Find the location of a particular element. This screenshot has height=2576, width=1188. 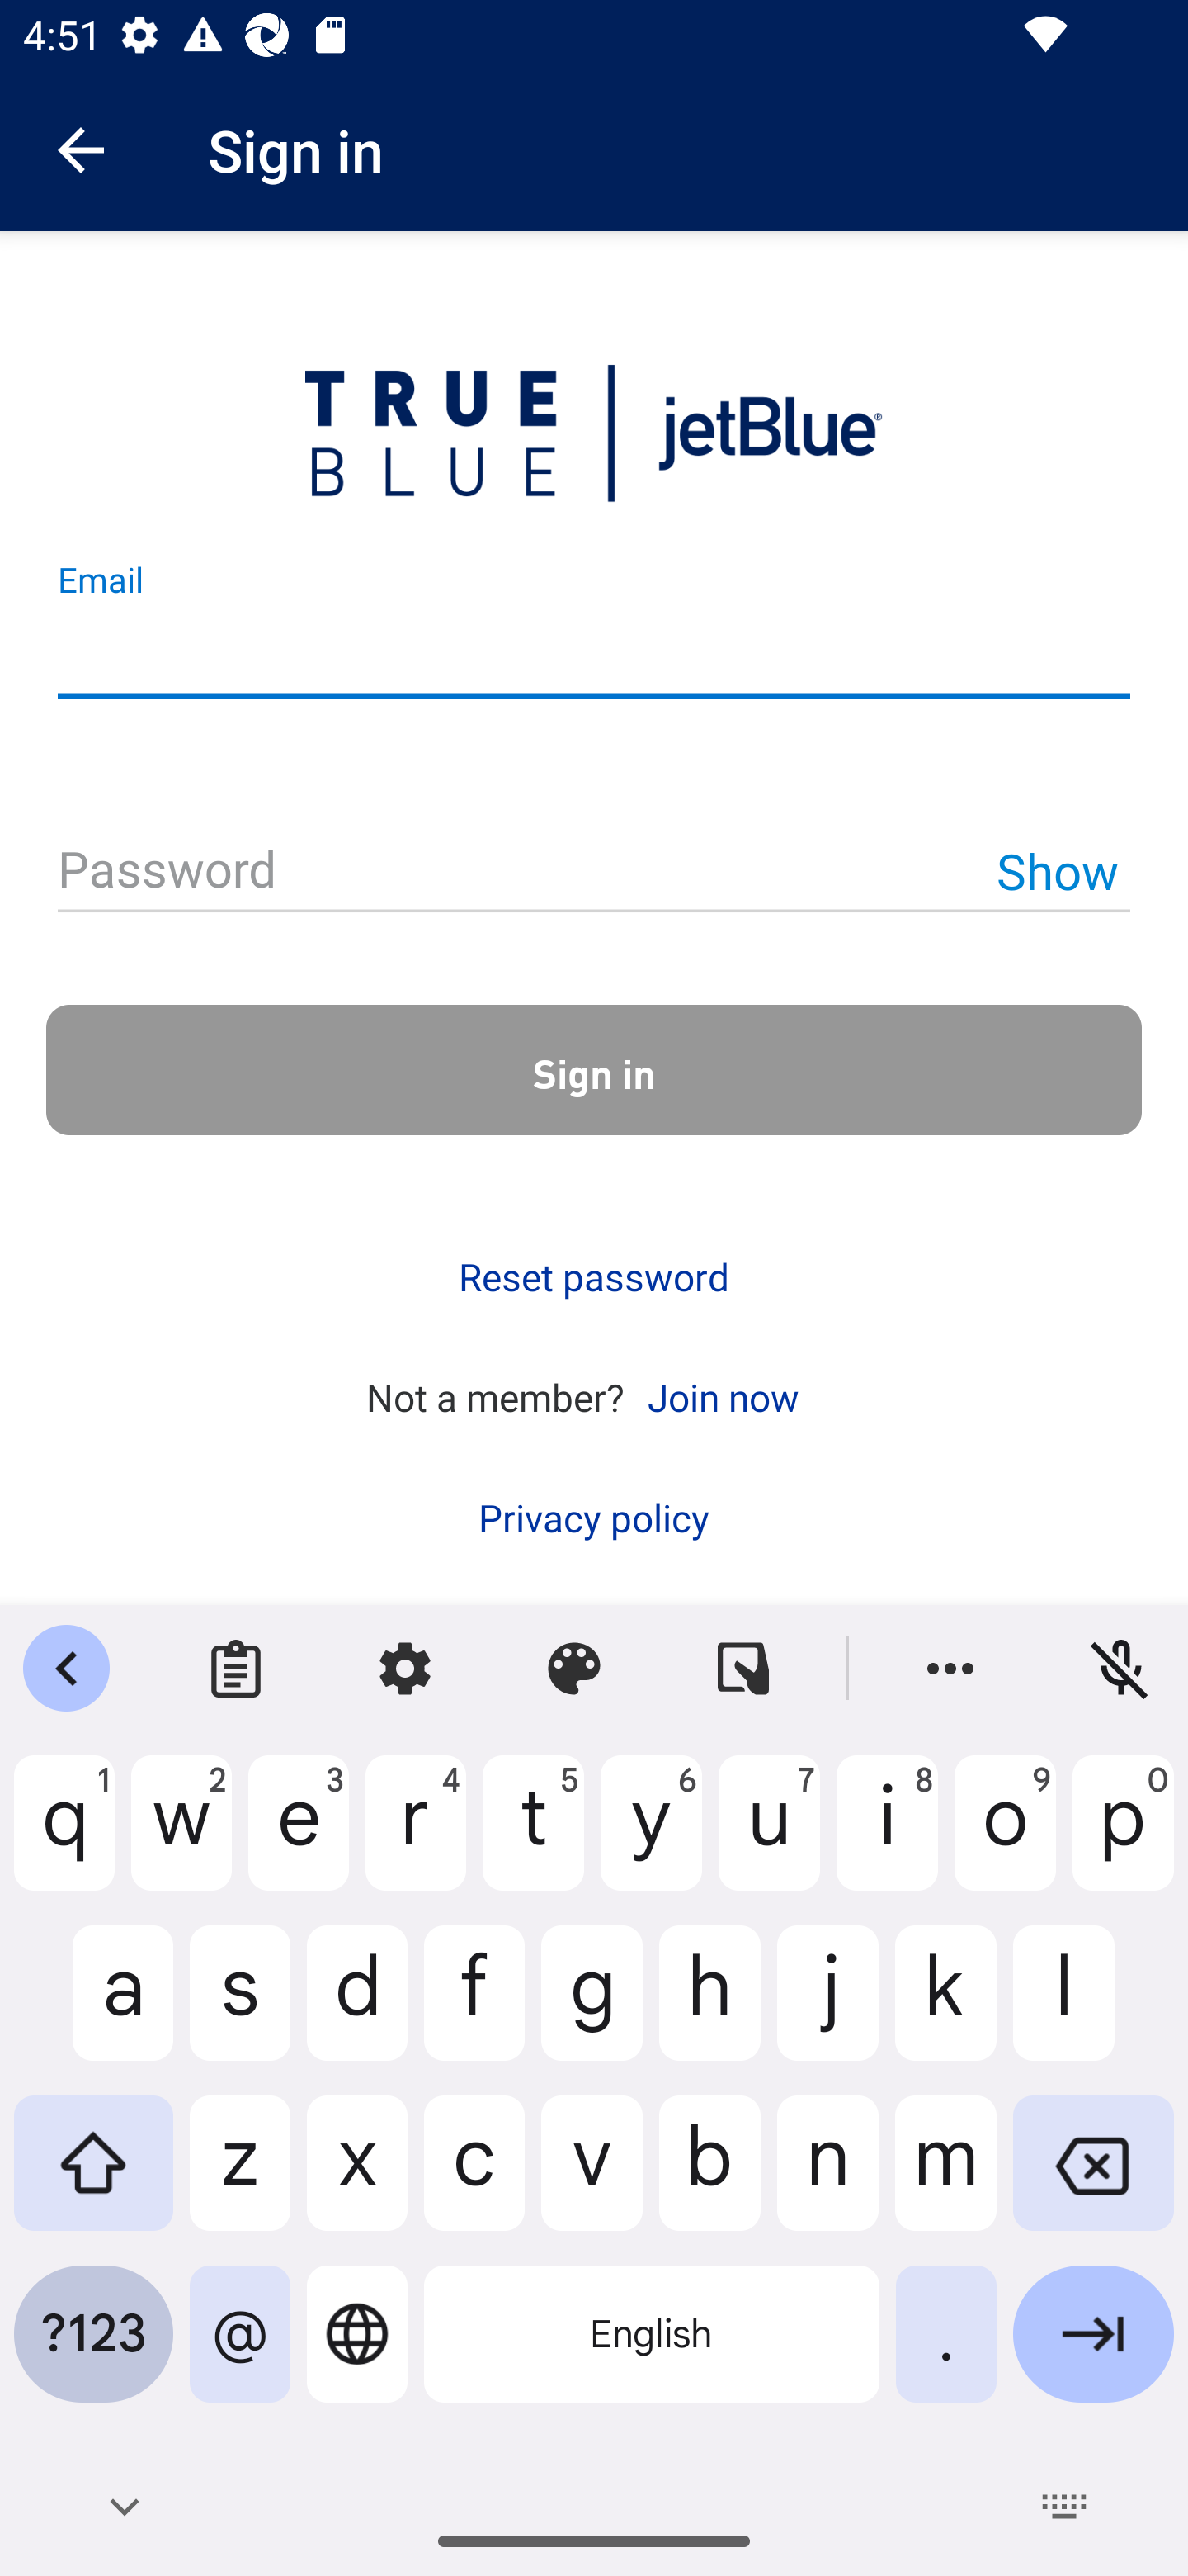

Password is located at coordinates (594, 872).